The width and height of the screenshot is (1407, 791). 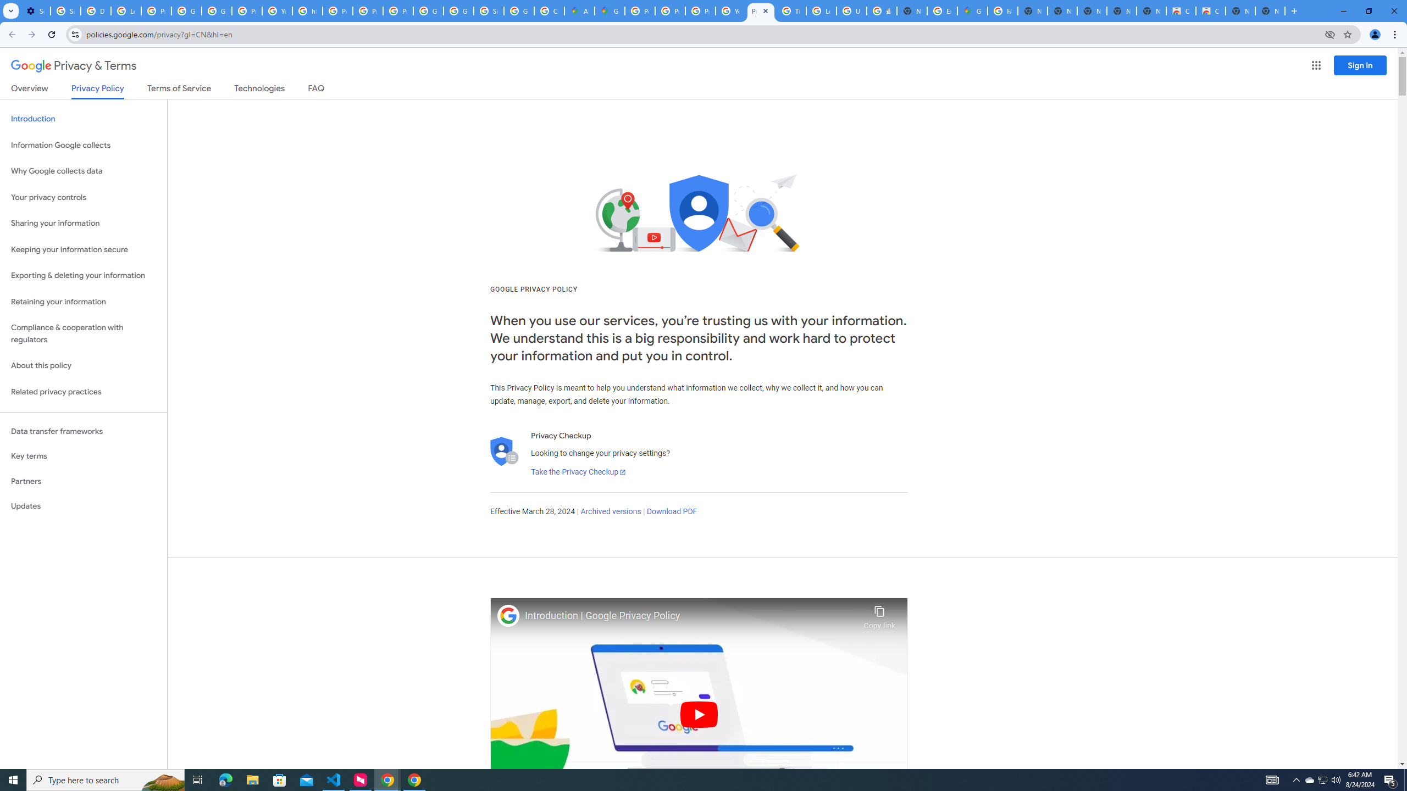 I want to click on Privacy Help Center - Policies Help, so click(x=670, y=11).